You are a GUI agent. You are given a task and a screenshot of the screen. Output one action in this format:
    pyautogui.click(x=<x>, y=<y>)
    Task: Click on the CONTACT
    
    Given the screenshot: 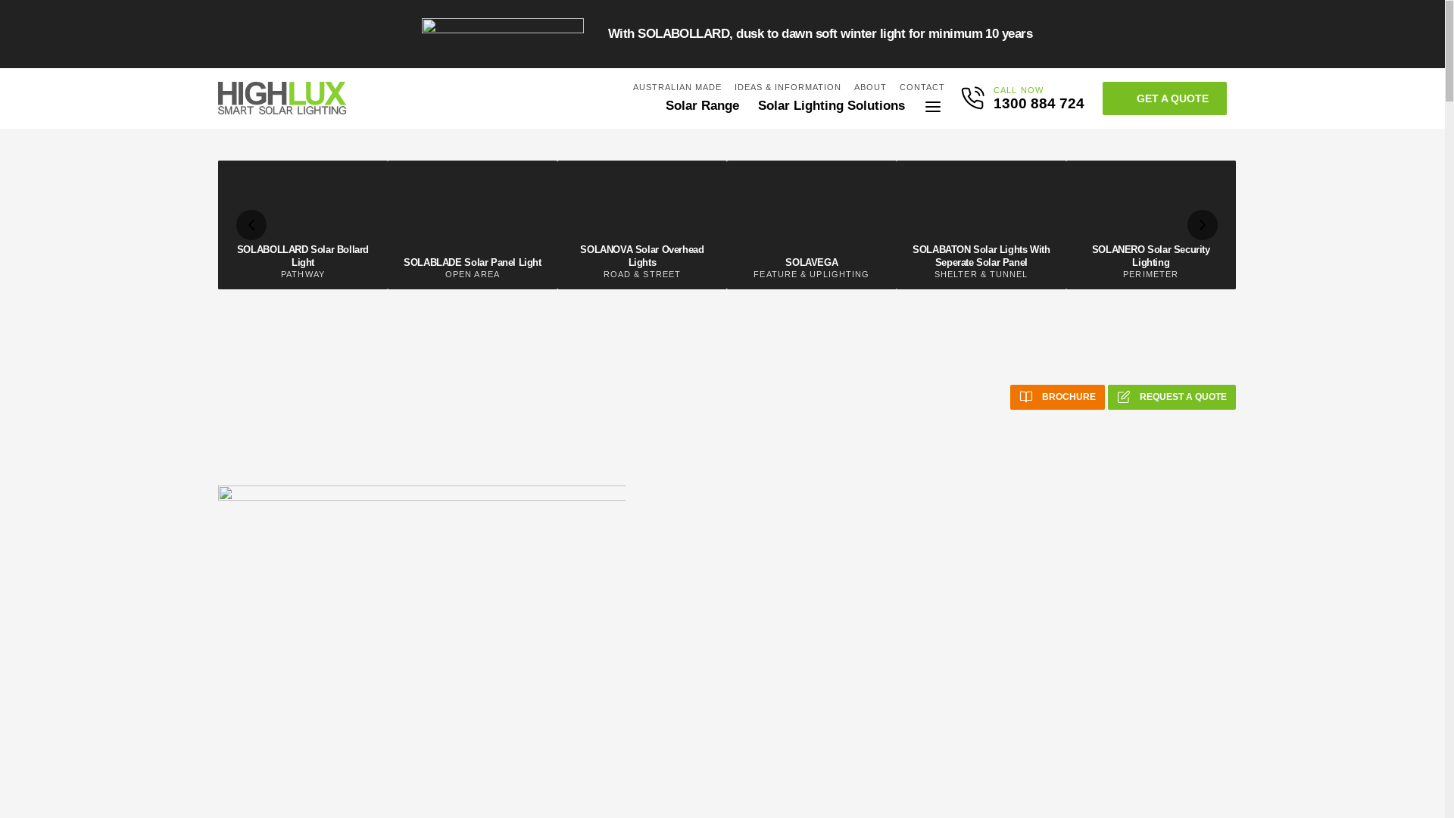 What is the action you would take?
    pyautogui.click(x=922, y=85)
    